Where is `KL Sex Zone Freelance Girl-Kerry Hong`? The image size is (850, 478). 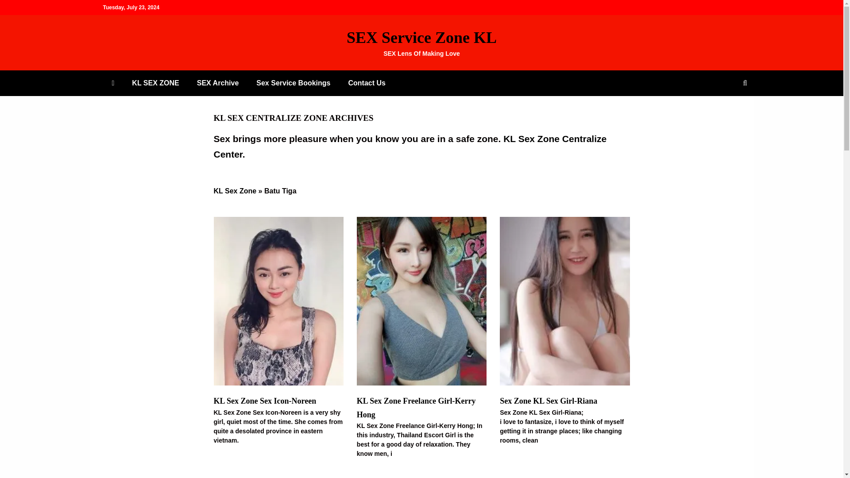 KL Sex Zone Freelance Girl-Kerry Hong is located at coordinates (416, 408).